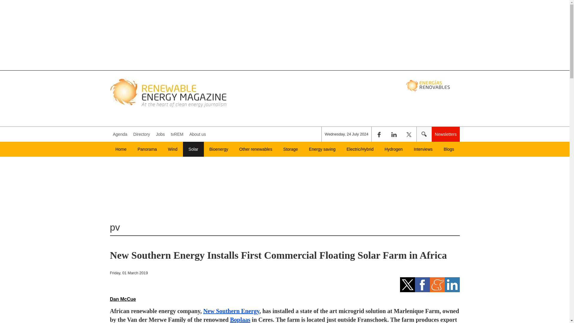 This screenshot has width=574, height=323. What do you see at coordinates (120, 134) in the screenshot?
I see `Go to Agenda` at bounding box center [120, 134].